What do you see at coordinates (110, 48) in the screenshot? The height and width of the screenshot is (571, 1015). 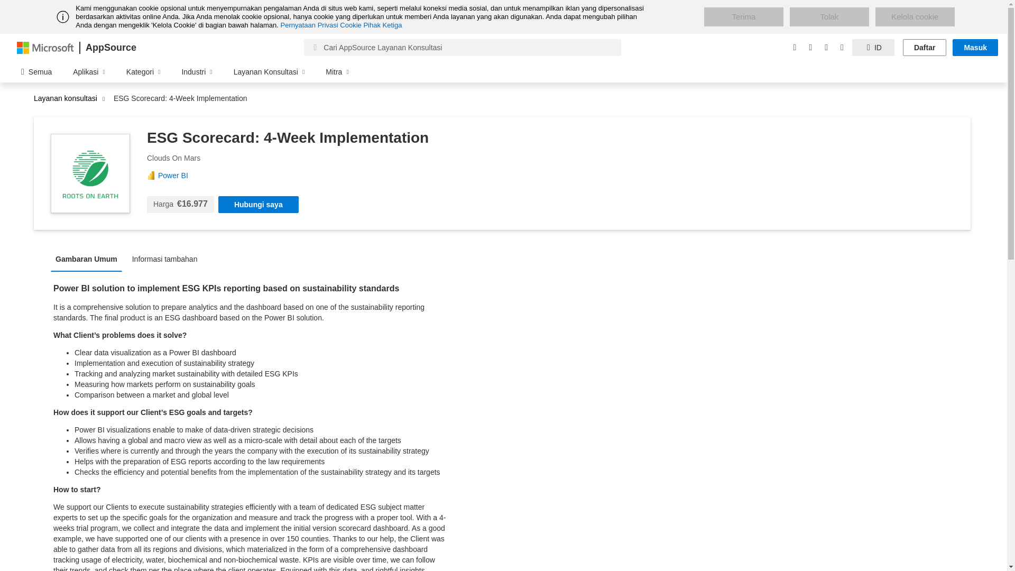 I see `AppSource` at bounding box center [110, 48].